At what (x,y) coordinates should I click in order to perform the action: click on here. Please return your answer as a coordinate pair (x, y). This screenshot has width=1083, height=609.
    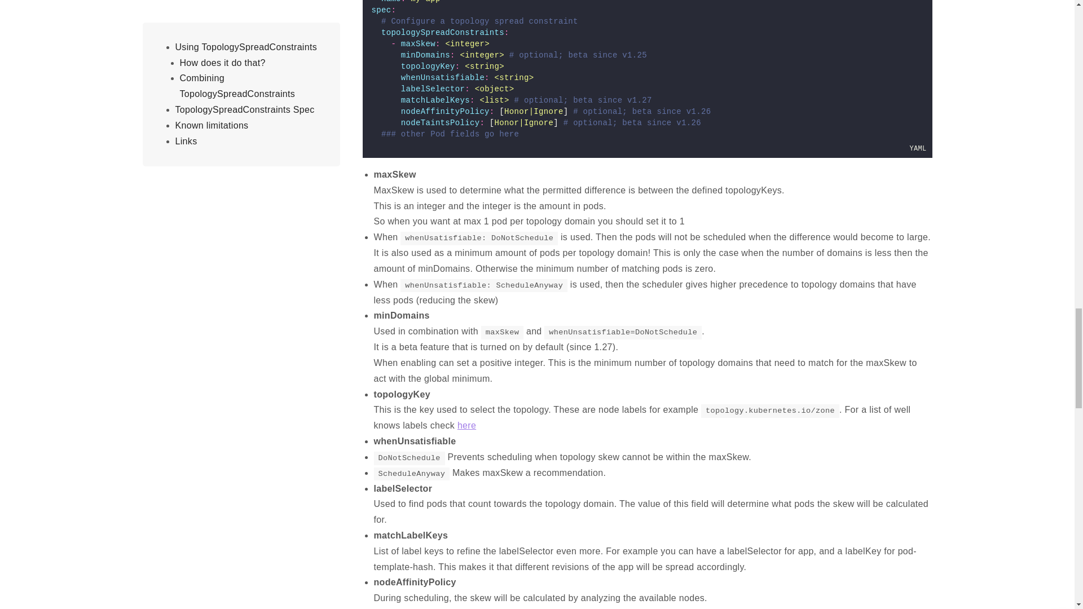
    Looking at the image, I should click on (466, 425).